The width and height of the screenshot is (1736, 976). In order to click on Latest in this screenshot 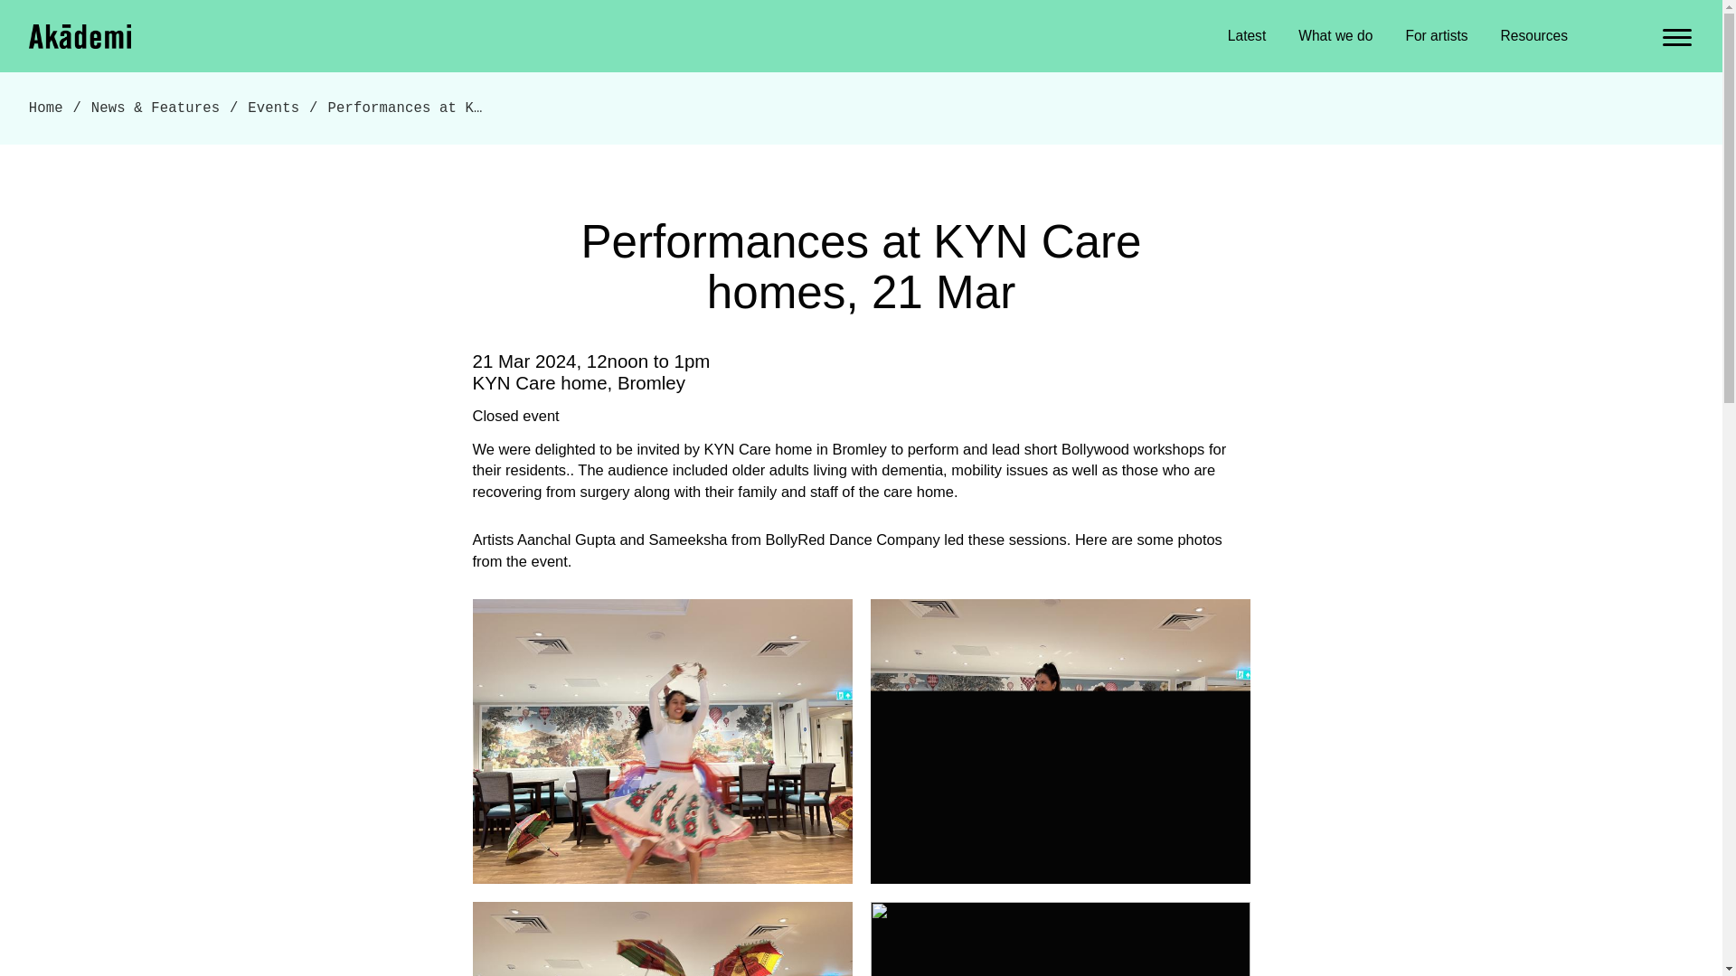, I will do `click(1247, 36)`.